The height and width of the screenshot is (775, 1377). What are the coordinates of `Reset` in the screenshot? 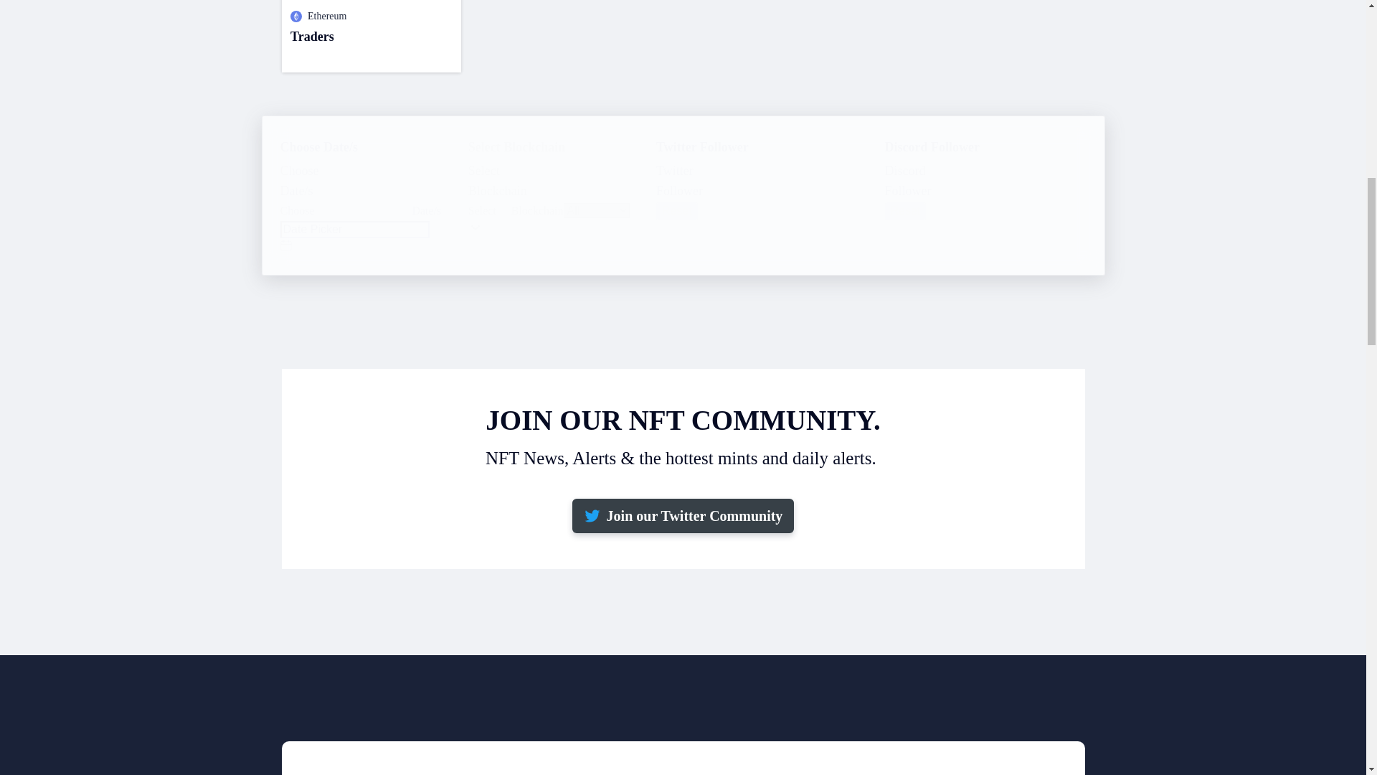 It's located at (677, 210).